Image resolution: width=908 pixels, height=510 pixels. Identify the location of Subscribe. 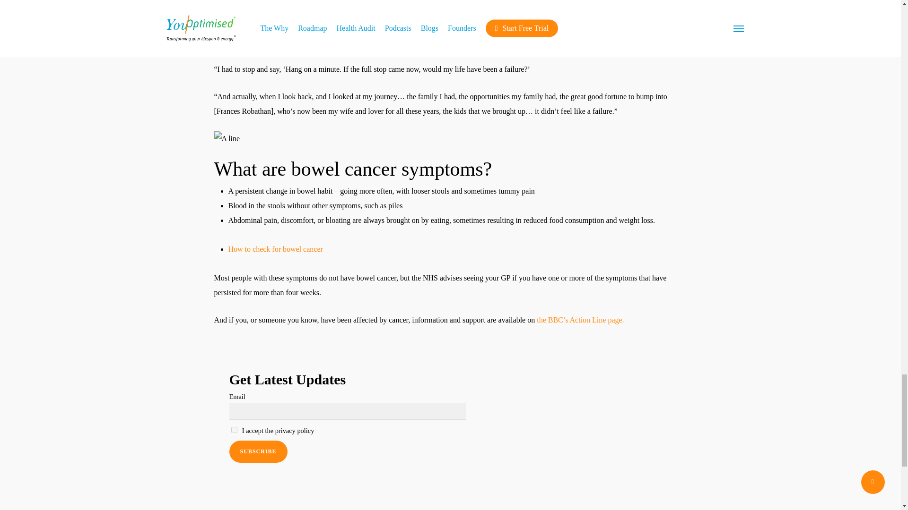
(257, 451).